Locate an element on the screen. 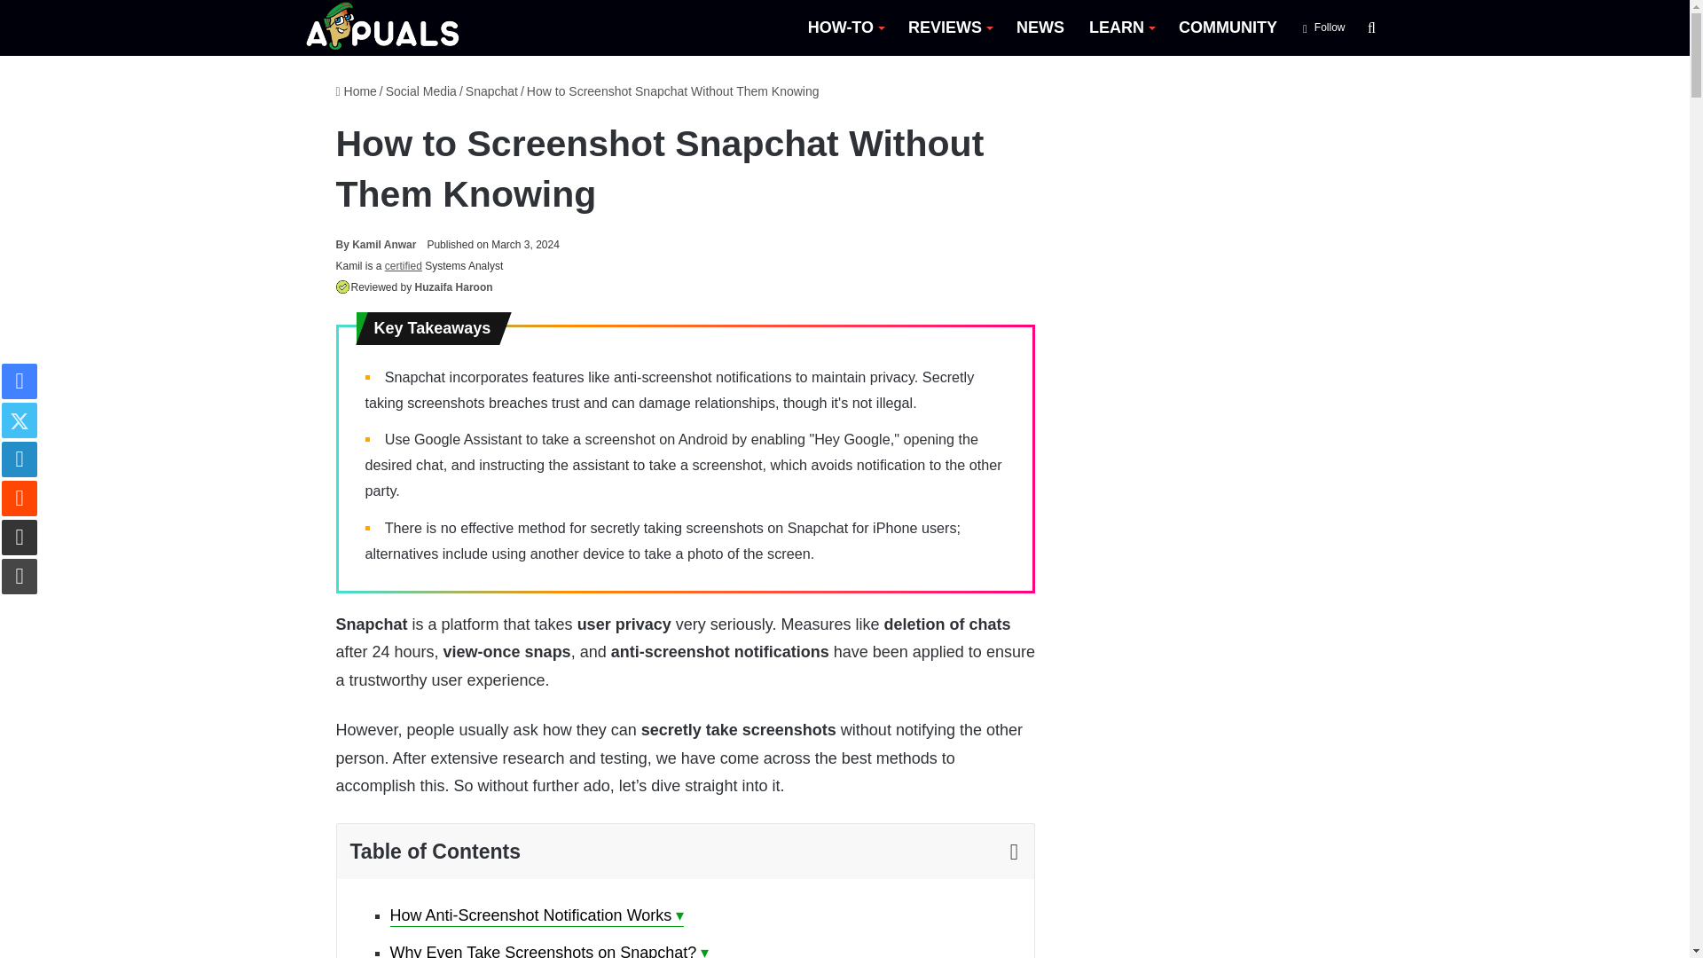 Image resolution: width=1703 pixels, height=958 pixels. Facebook is located at coordinates (20, 381).